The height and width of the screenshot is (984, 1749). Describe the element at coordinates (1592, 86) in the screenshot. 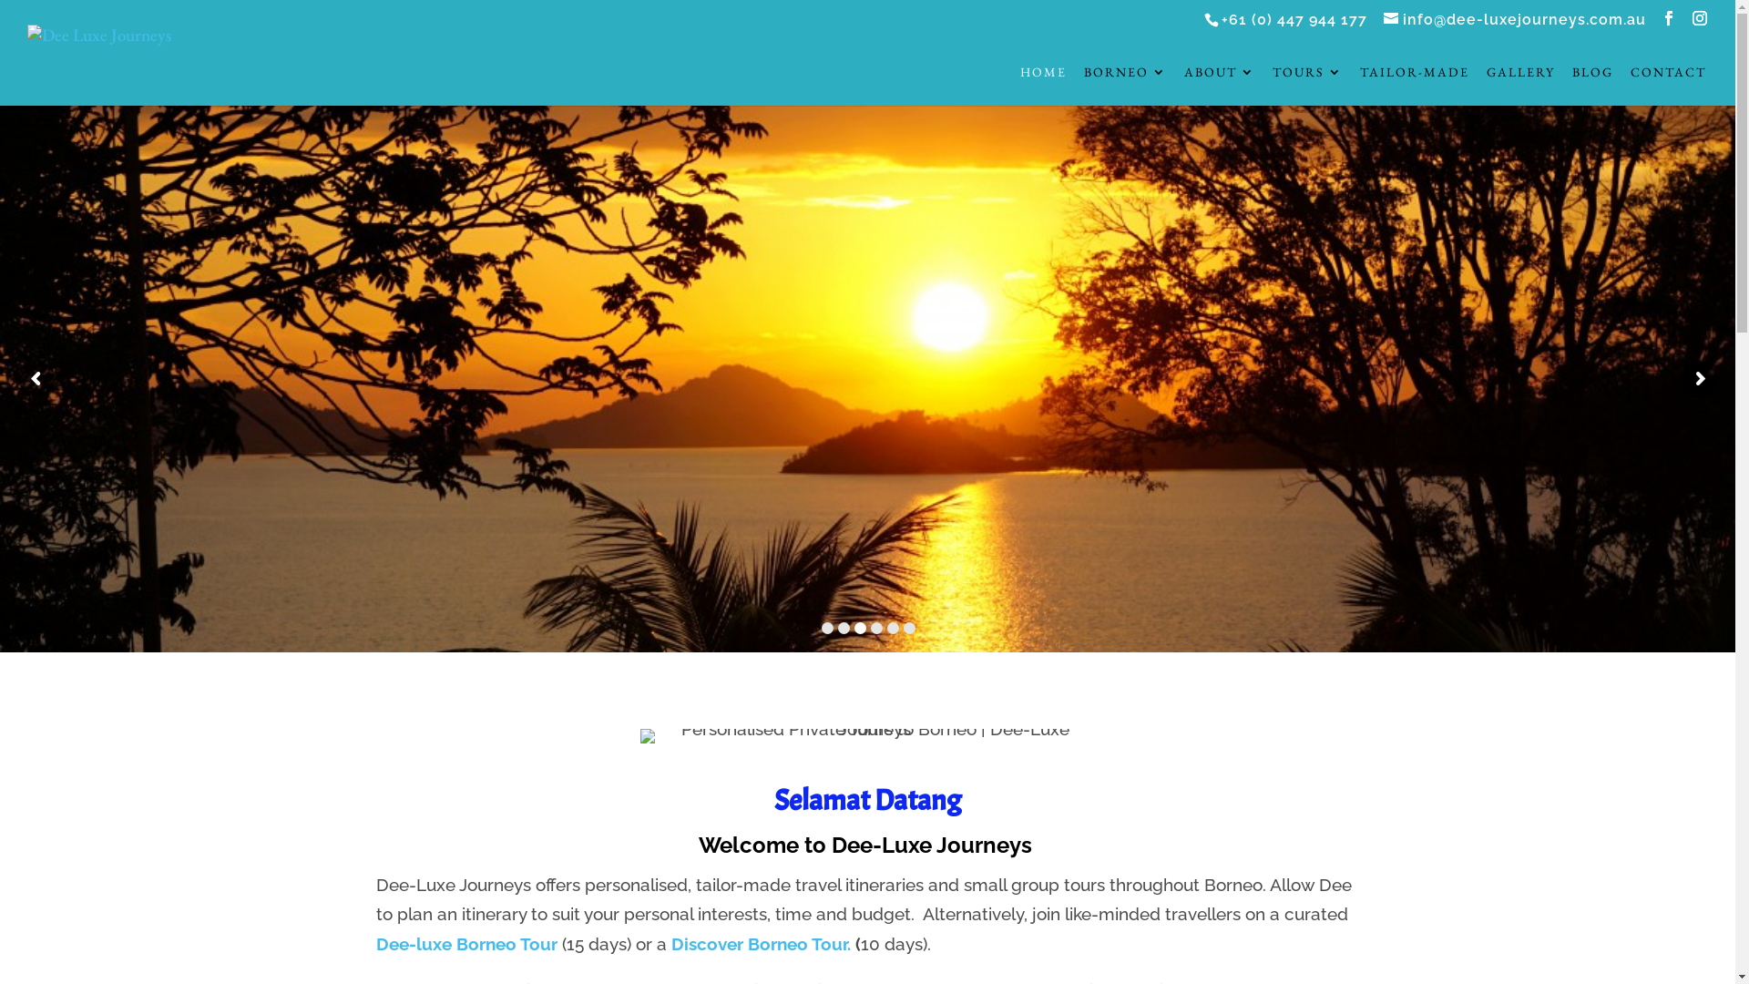

I see `BLOG` at that location.